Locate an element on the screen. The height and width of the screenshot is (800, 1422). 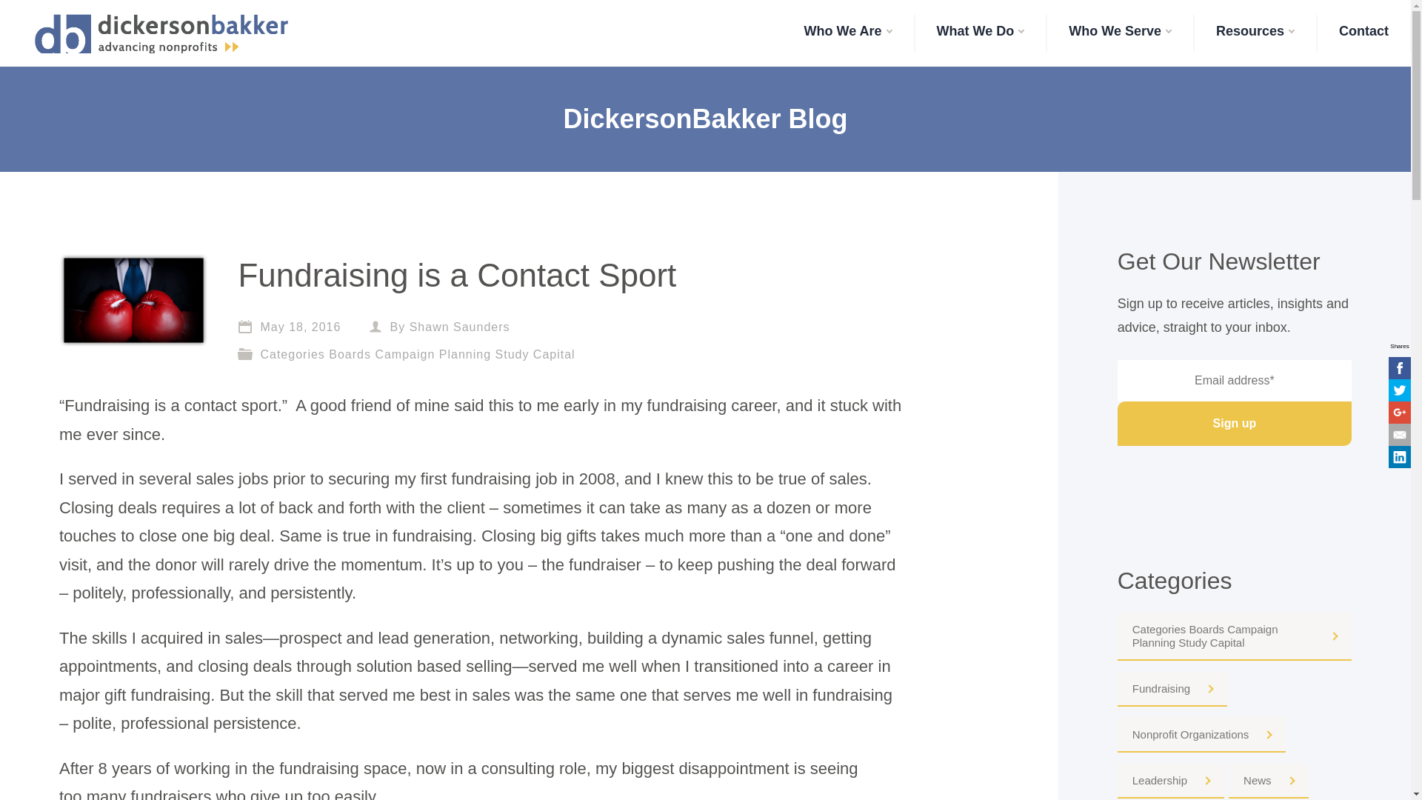
DB-logo-2023 is located at coordinates (161, 34).